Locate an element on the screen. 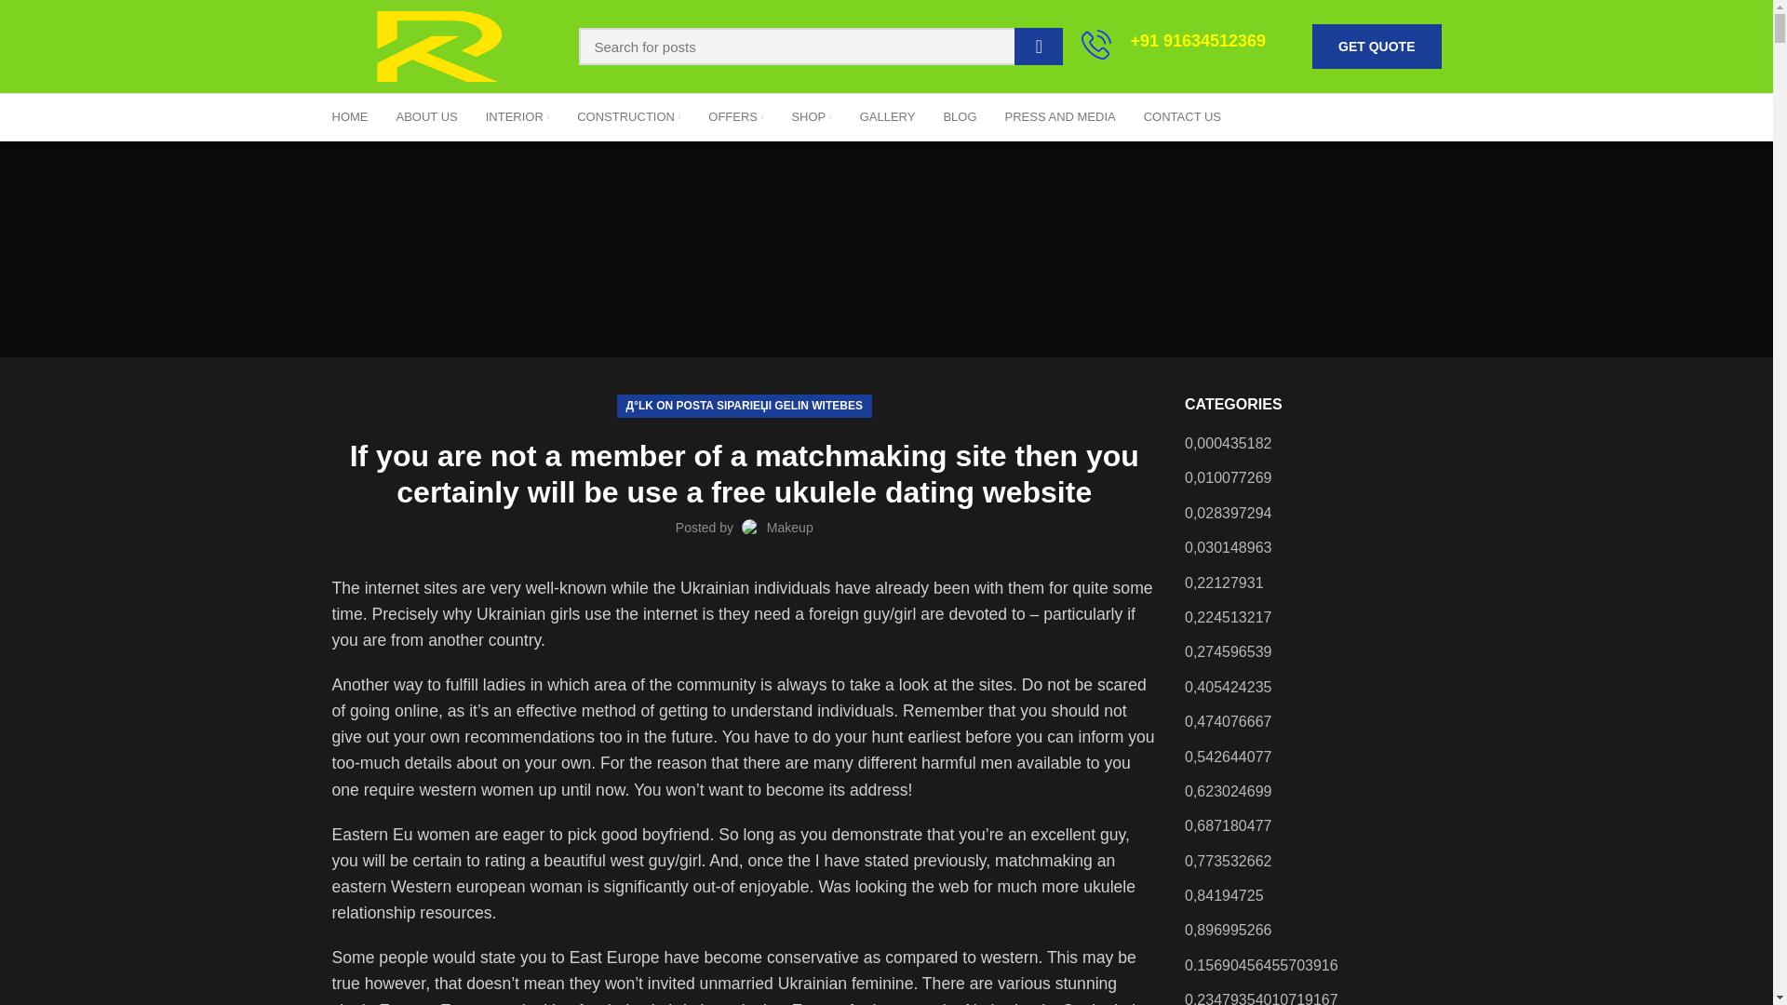 The height and width of the screenshot is (1005, 1787). CONSTRUCTION is located at coordinates (628, 116).